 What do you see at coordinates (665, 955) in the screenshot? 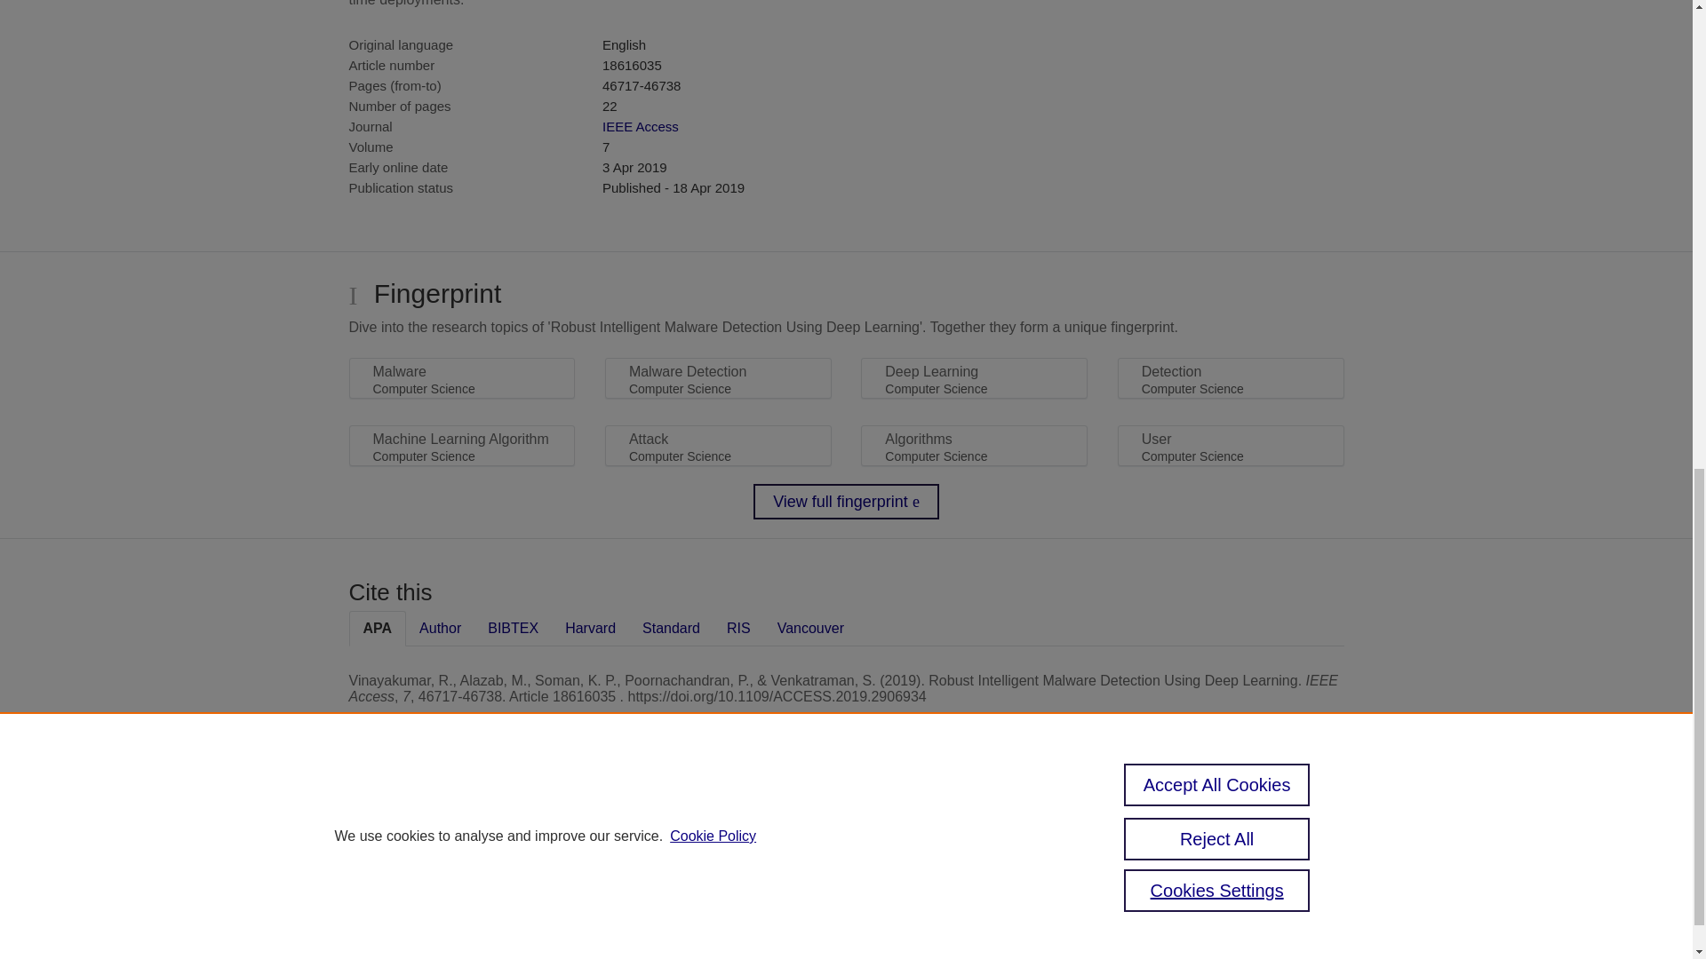
I see `Log in to Pure` at bounding box center [665, 955].